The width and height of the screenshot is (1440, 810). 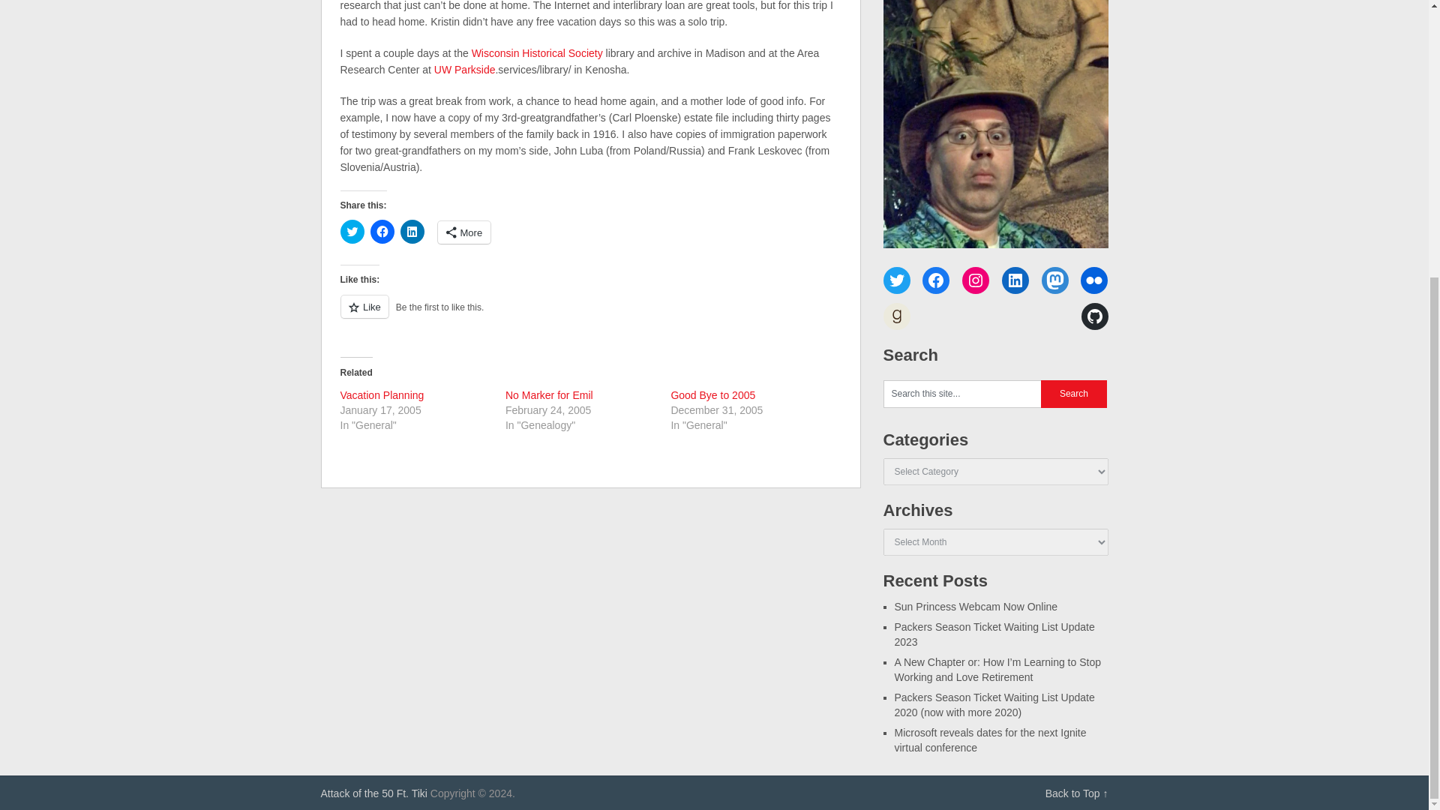 What do you see at coordinates (590, 315) in the screenshot?
I see `Like or Reblog` at bounding box center [590, 315].